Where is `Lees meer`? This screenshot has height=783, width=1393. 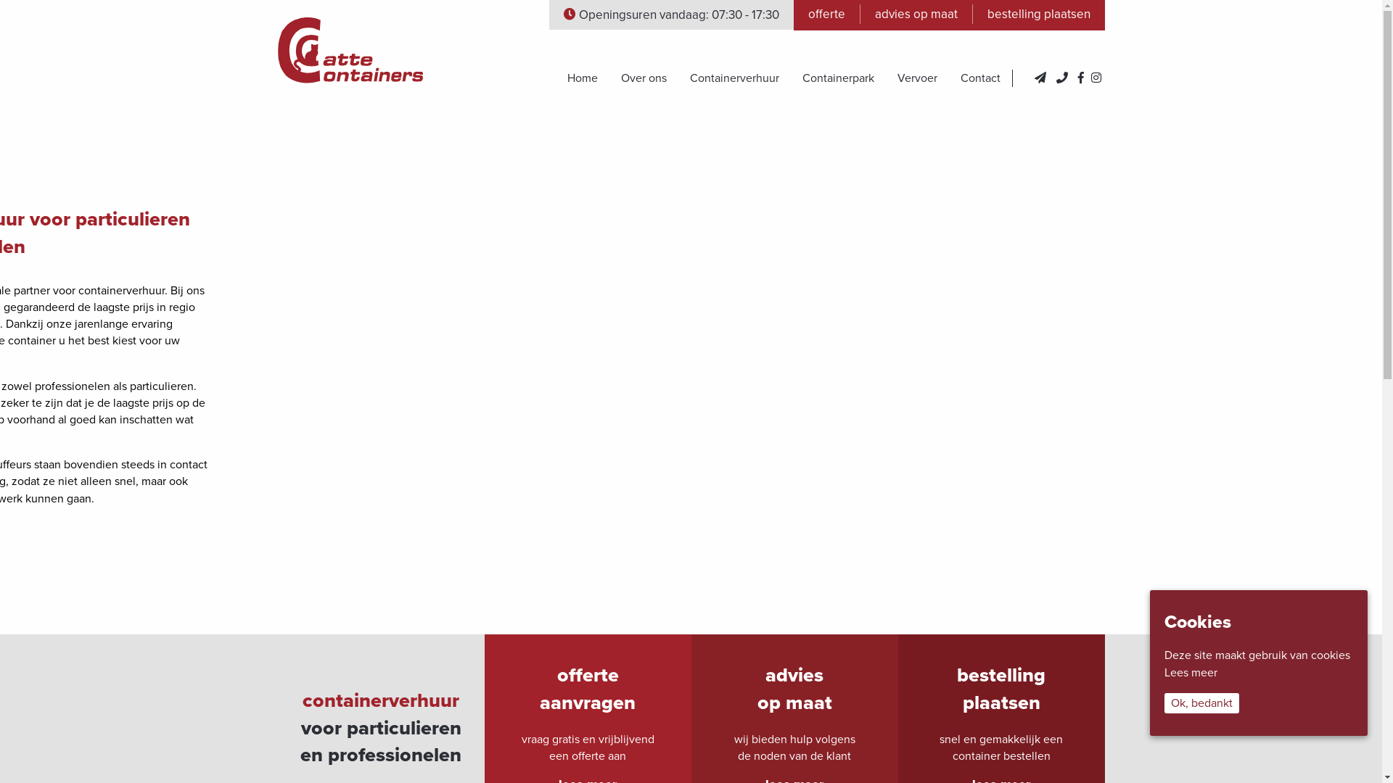 Lees meer is located at coordinates (1191, 673).